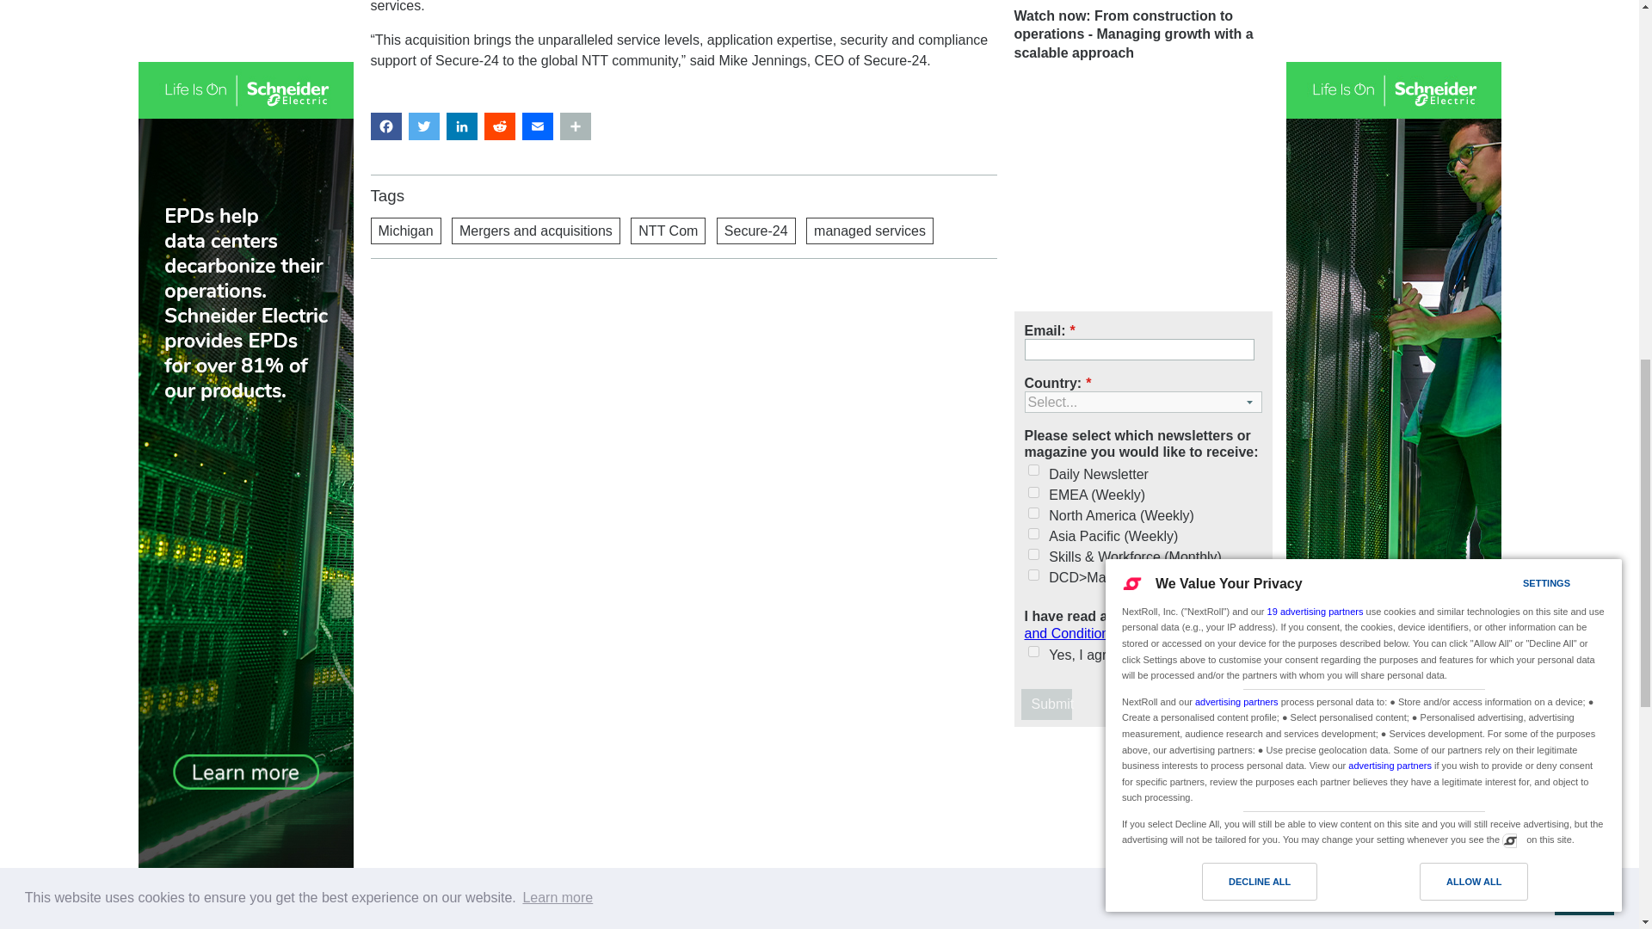 This screenshot has width=1652, height=929. Describe the element at coordinates (1032, 554) in the screenshot. I see `NLWOS` at that location.